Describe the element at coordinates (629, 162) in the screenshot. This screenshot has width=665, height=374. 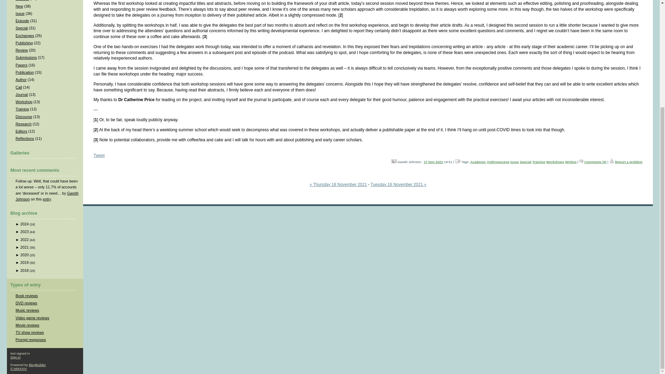
I see `Report a problem` at that location.